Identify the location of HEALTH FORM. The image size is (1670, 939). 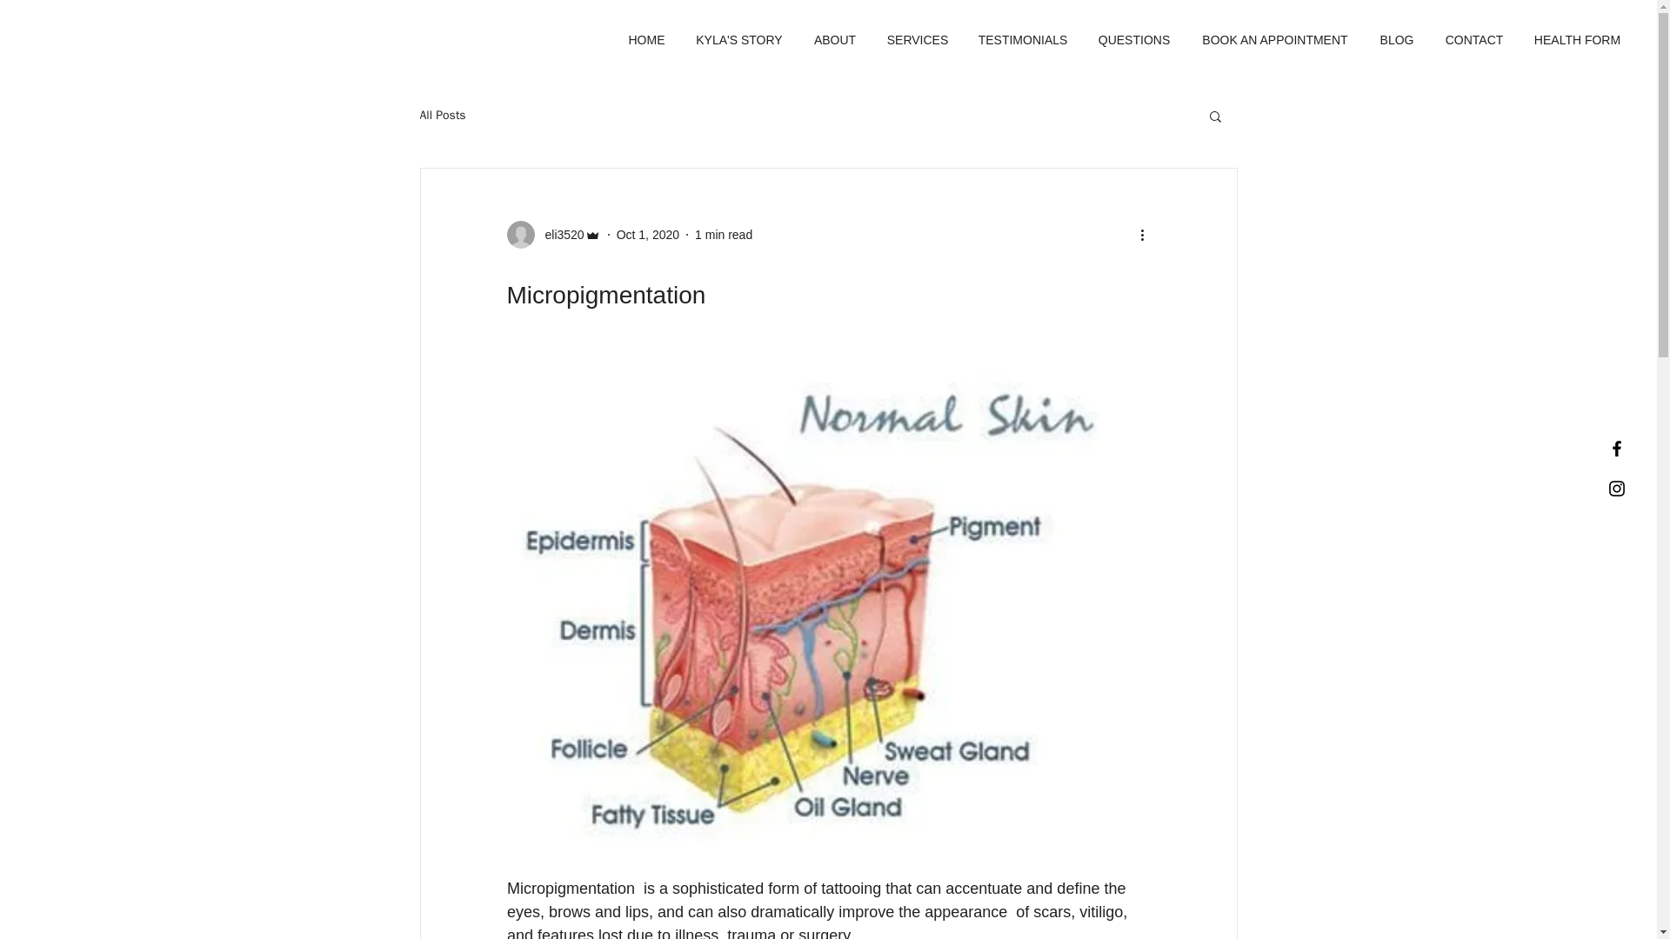
(1577, 40).